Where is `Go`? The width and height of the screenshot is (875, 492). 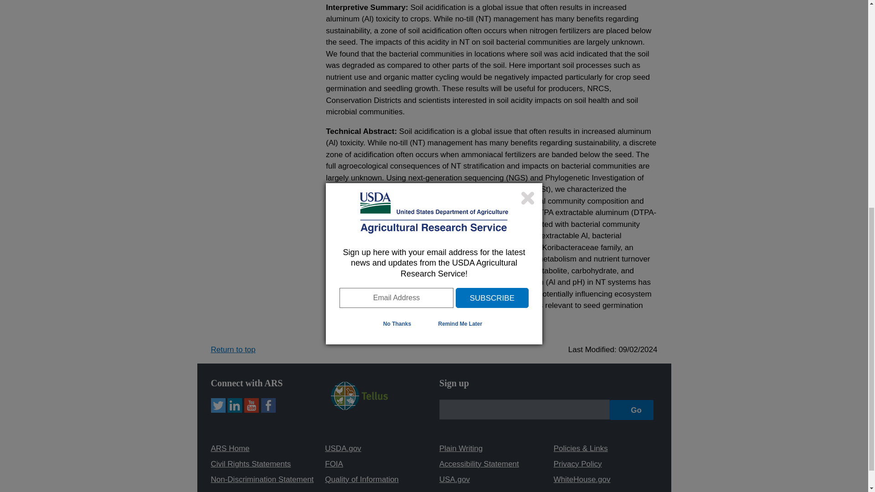 Go is located at coordinates (632, 410).